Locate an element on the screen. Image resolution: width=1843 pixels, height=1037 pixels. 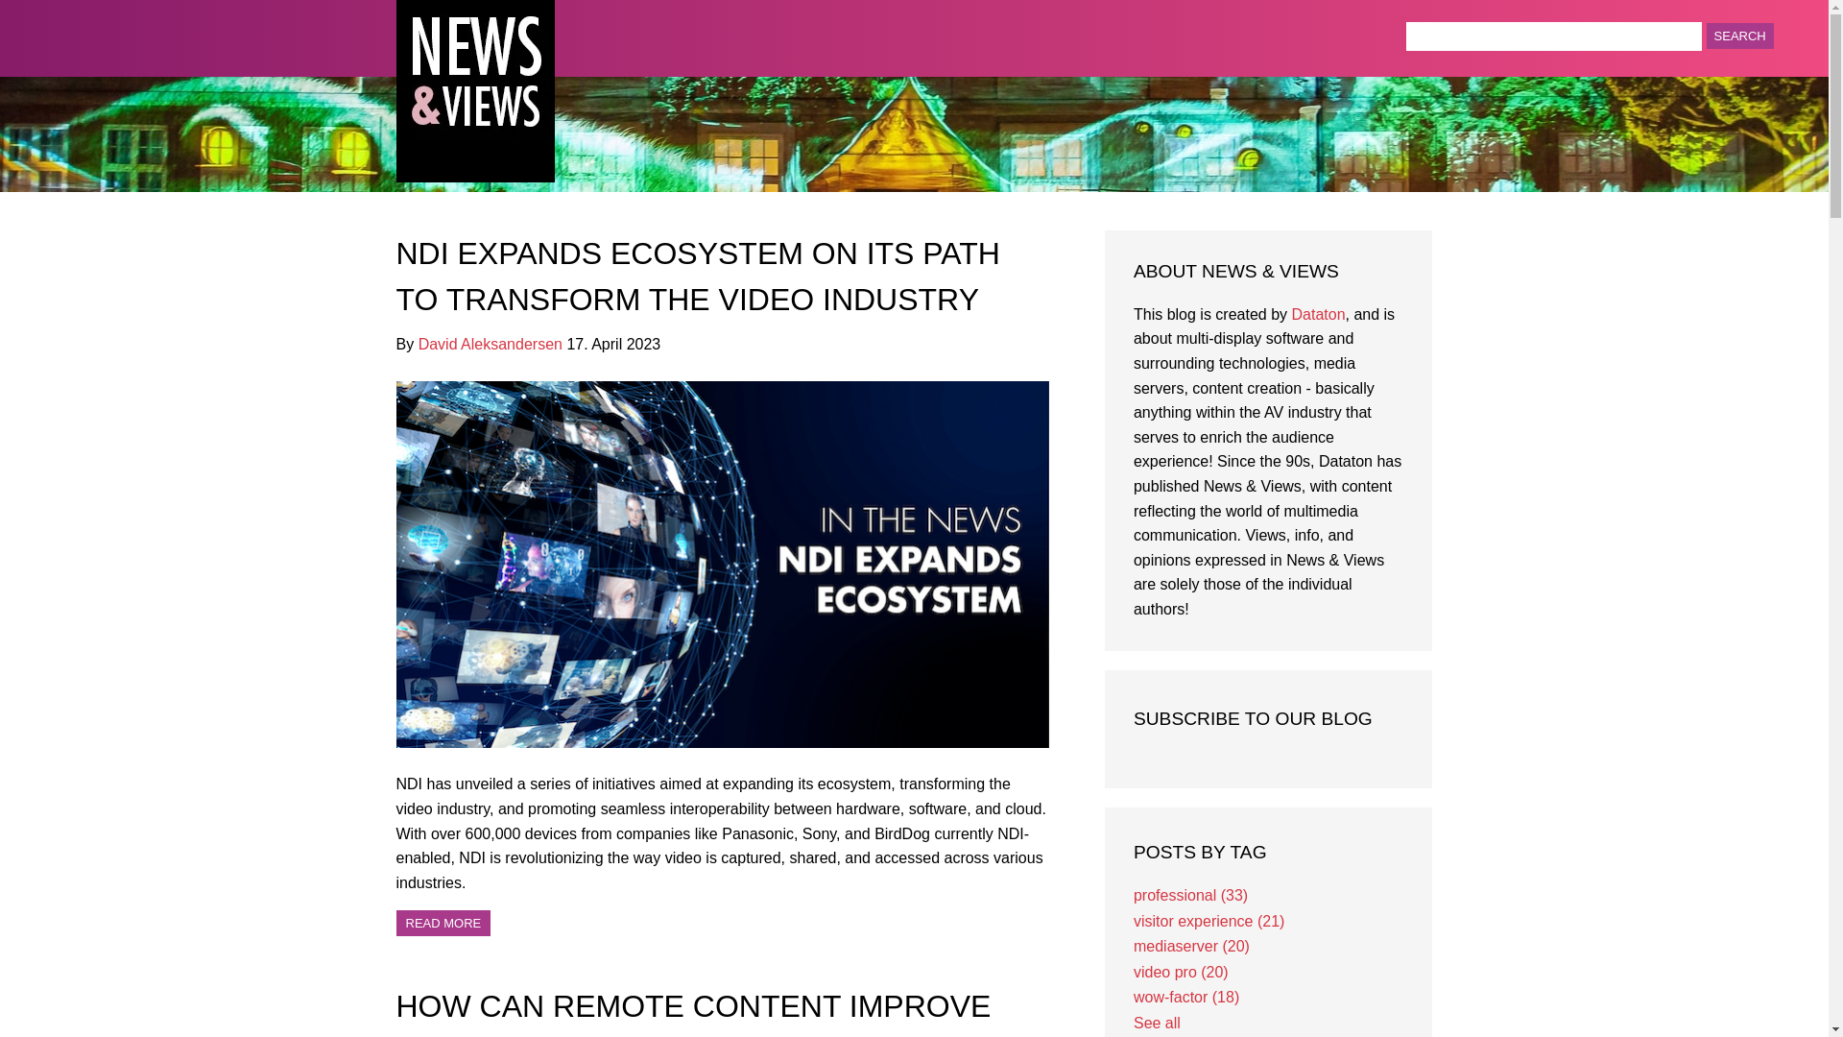
READ MORE is located at coordinates (443, 924).